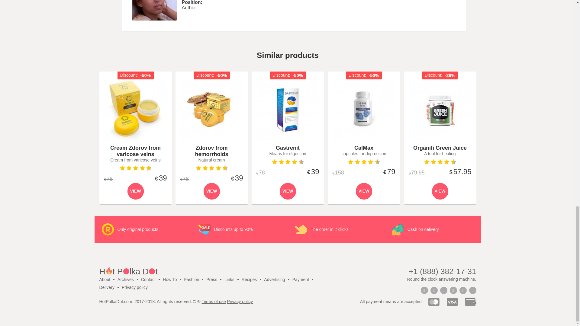 This screenshot has width=580, height=326. Describe the element at coordinates (288, 110) in the screenshot. I see `Gastrenit` at that location.